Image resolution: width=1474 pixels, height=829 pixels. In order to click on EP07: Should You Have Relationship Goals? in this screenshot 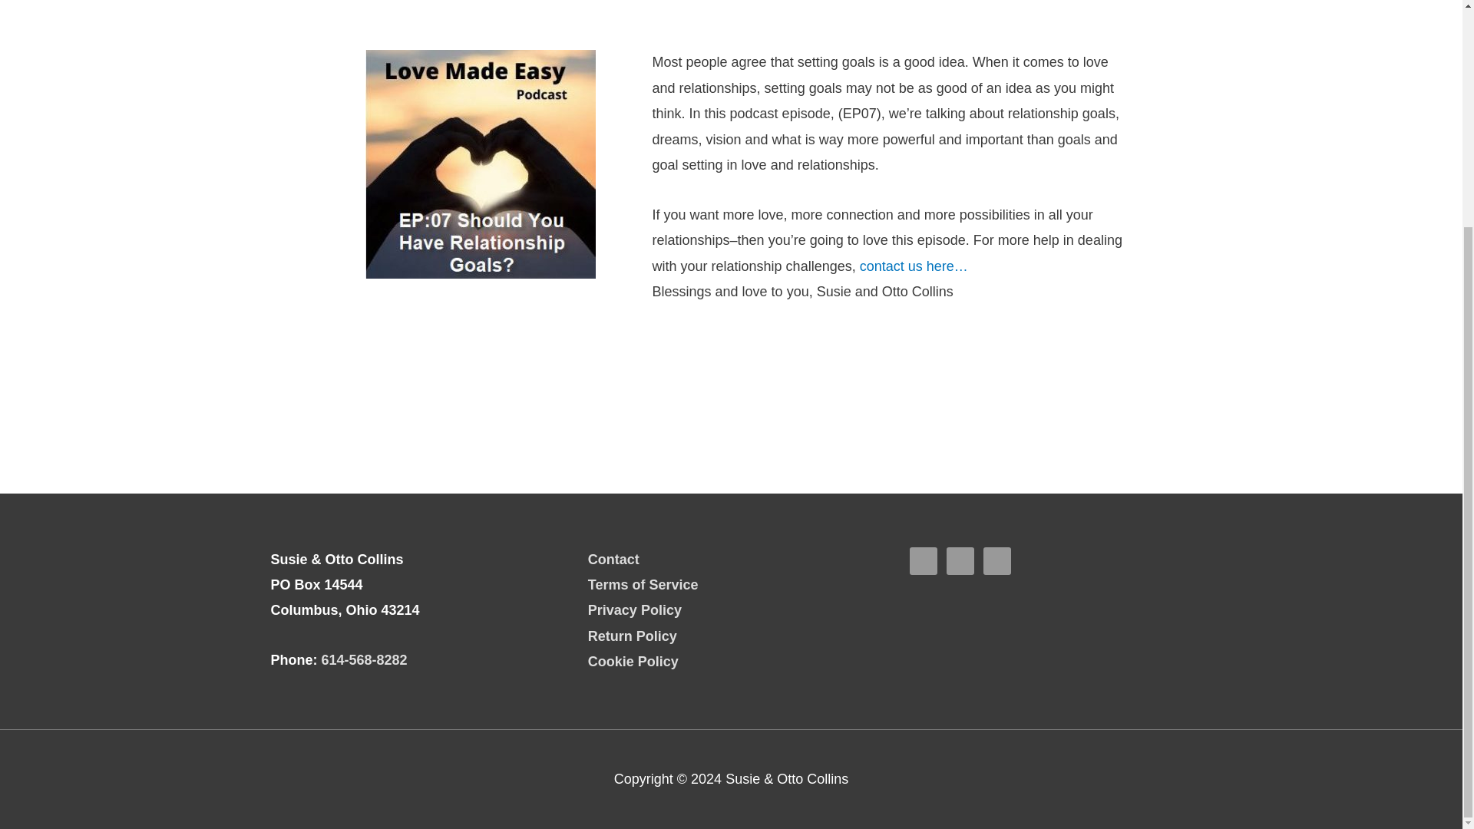, I will do `click(730, 406)`.